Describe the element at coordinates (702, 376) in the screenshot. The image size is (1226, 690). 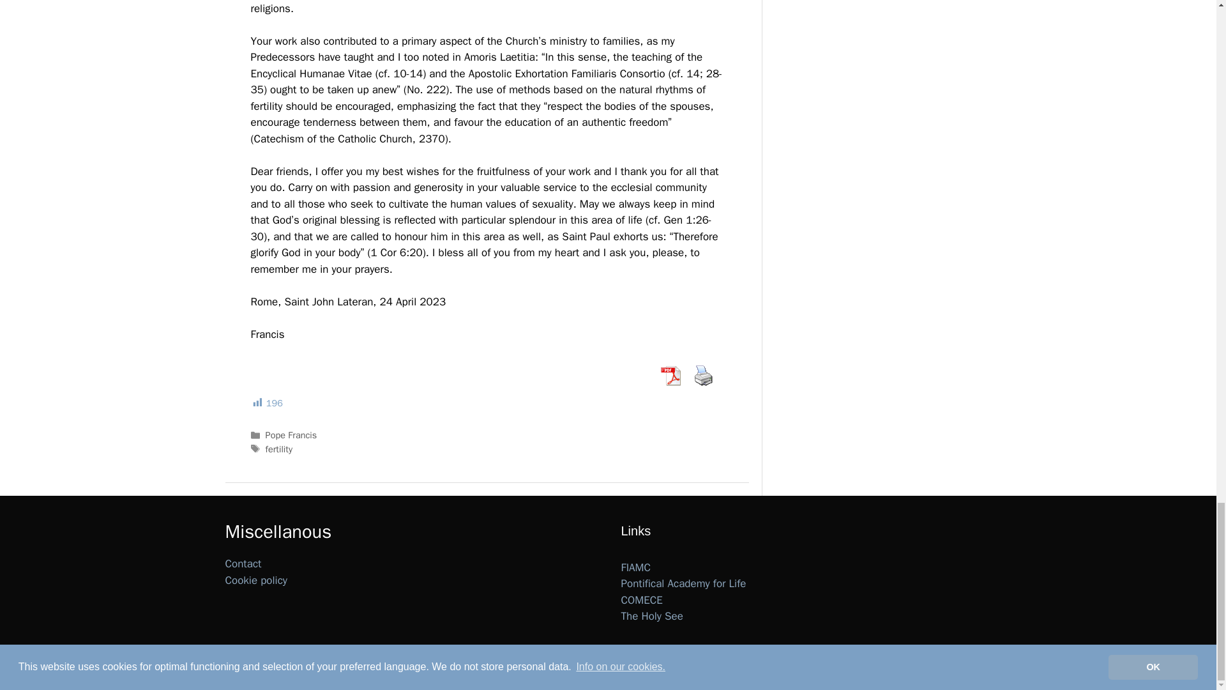
I see `Print Content` at that location.